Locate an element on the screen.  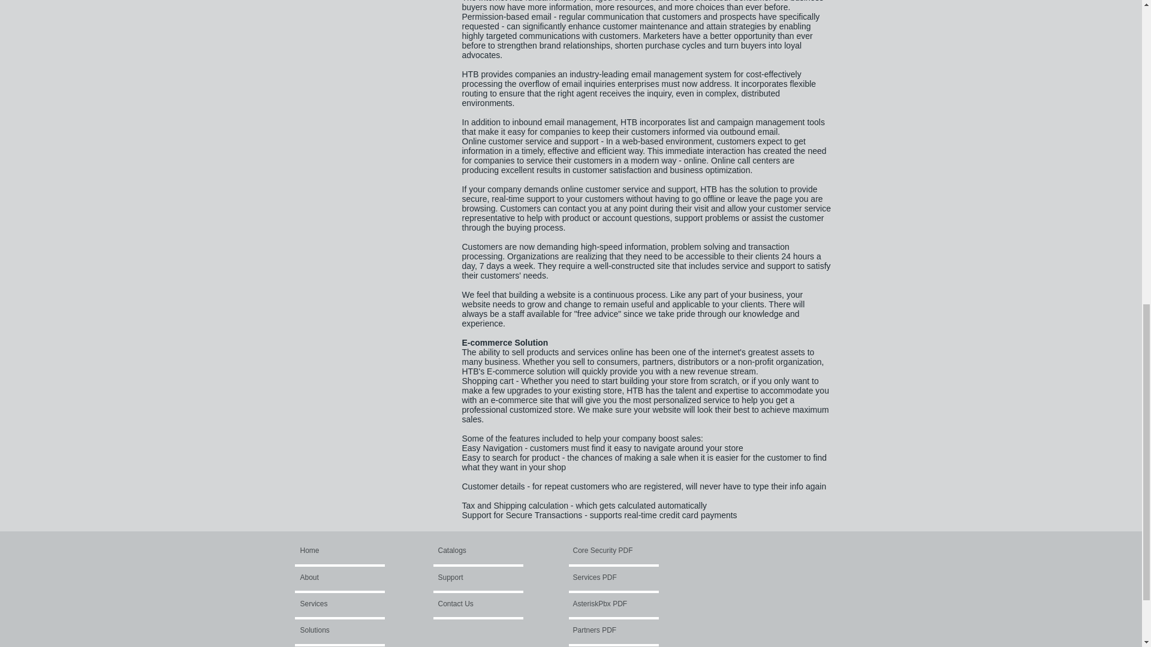
Services is located at coordinates (332, 604).